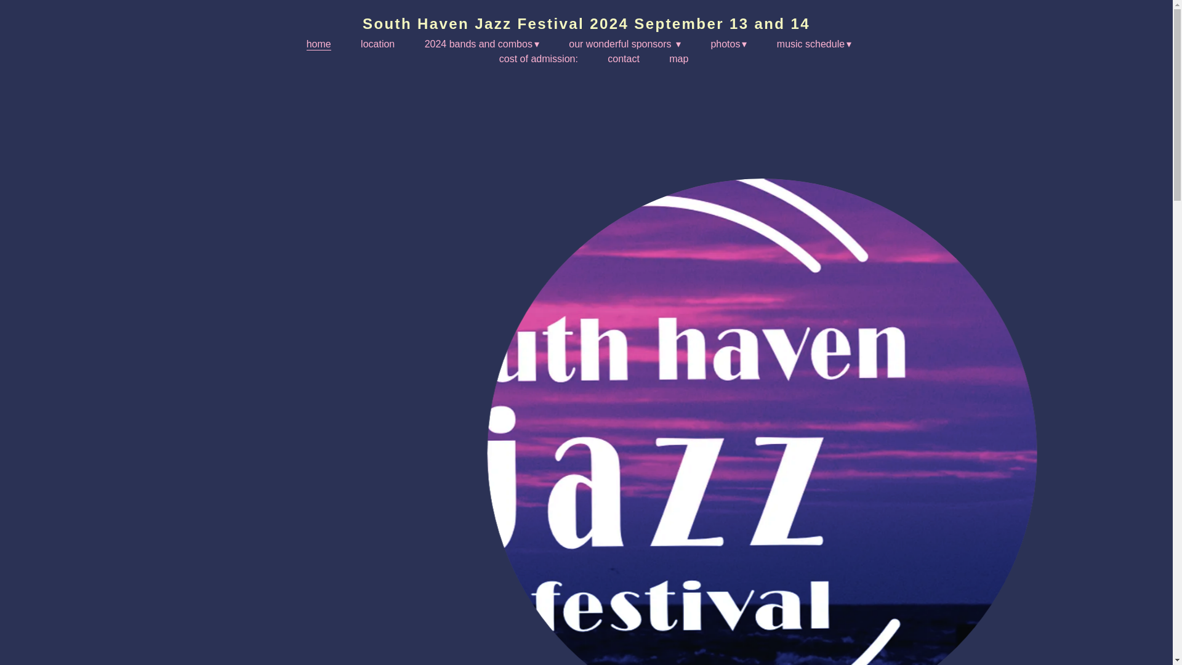 This screenshot has width=1182, height=665. What do you see at coordinates (481, 44) in the screenshot?
I see `2024 bands and combos` at bounding box center [481, 44].